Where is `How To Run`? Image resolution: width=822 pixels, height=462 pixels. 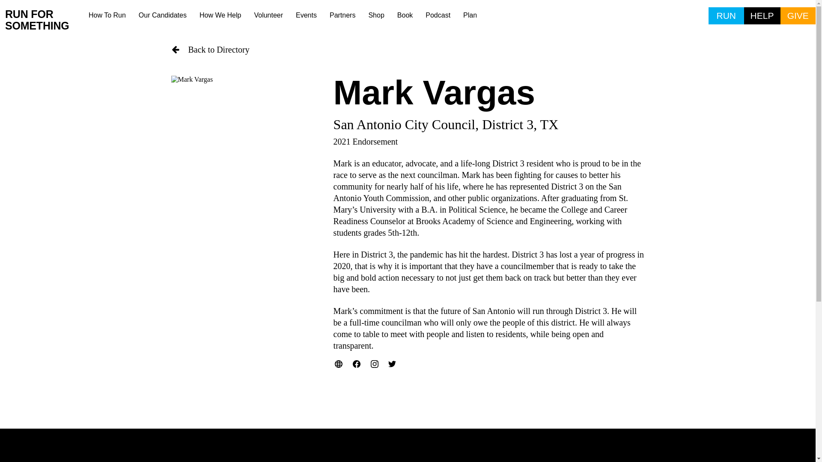 How To Run is located at coordinates (107, 15).